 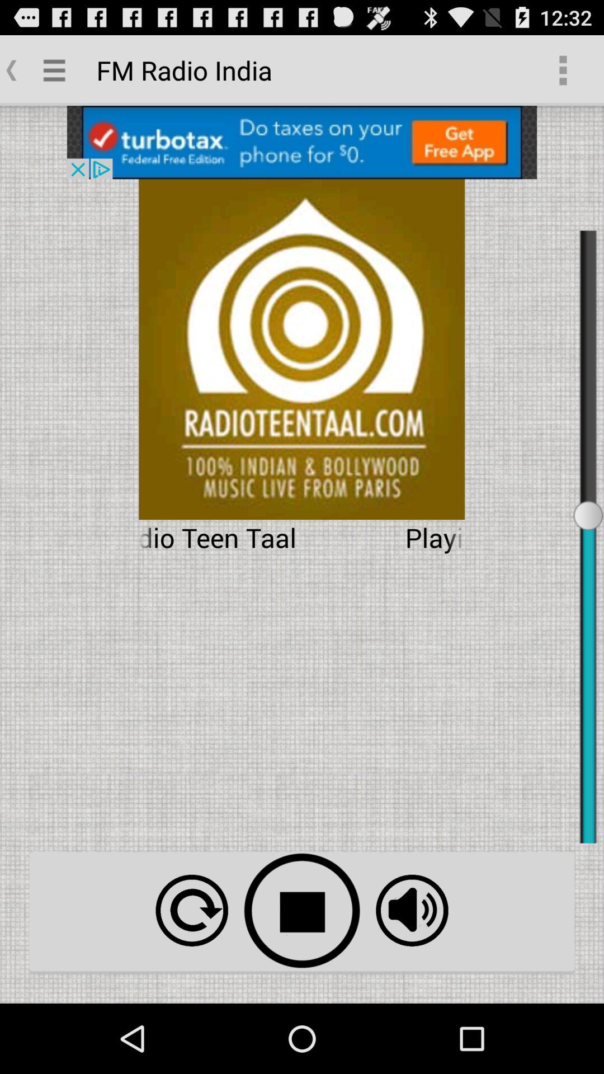 I want to click on stop option, so click(x=302, y=911).